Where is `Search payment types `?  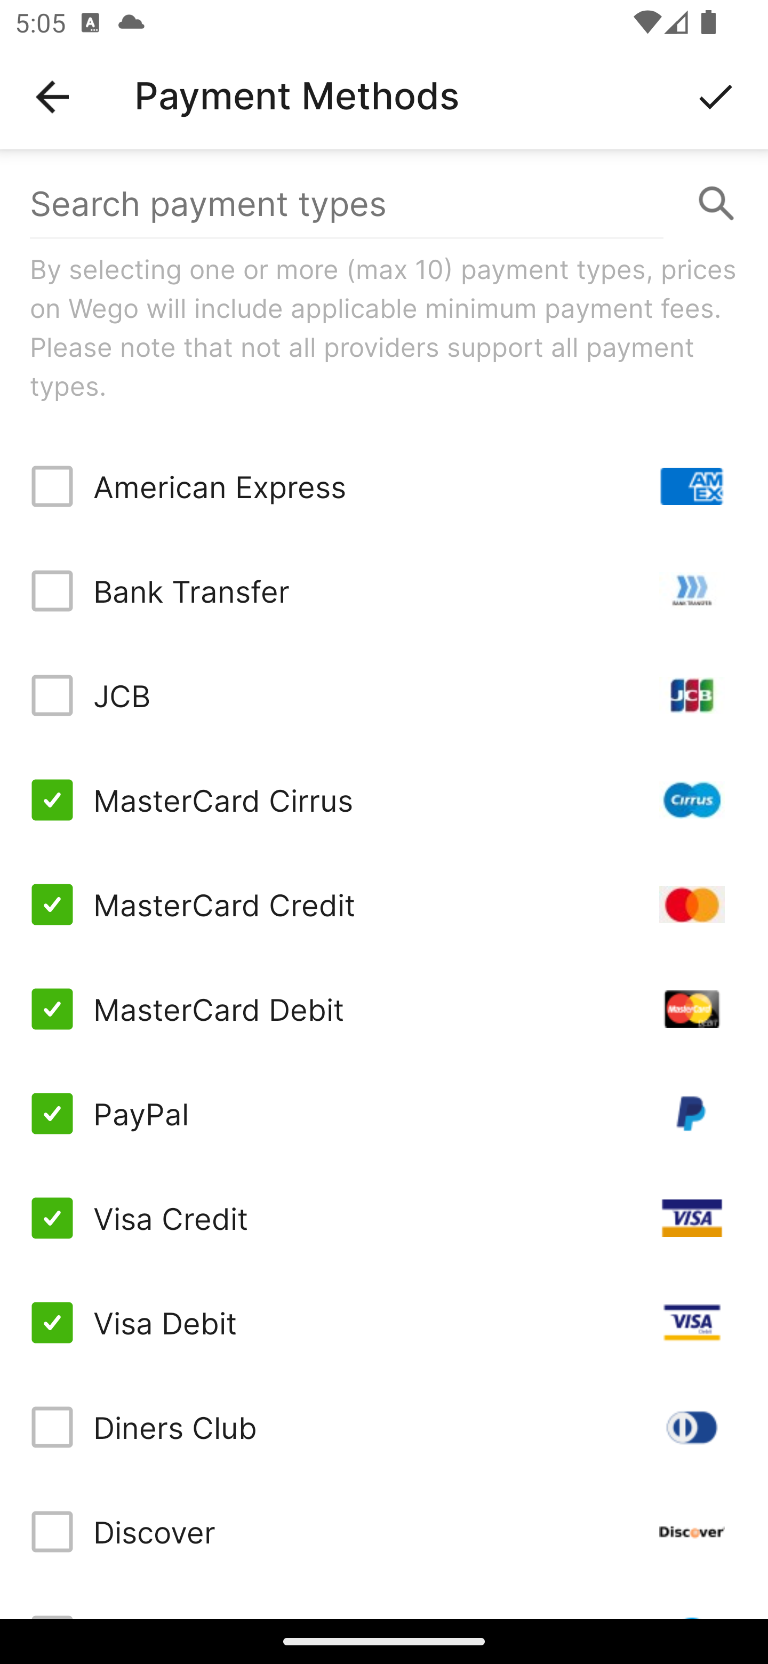
Search payment types  is located at coordinates (384, 204).